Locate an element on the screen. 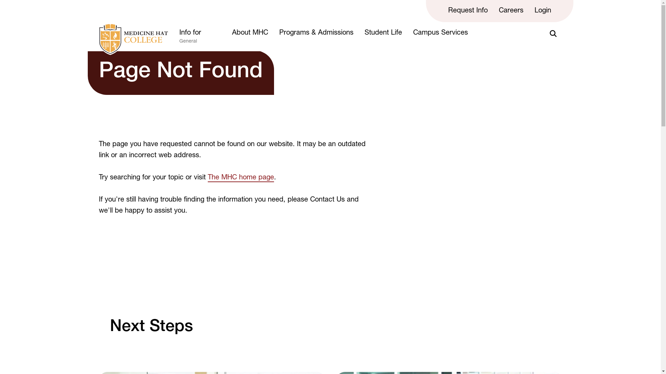  The MHC home page is located at coordinates (241, 178).